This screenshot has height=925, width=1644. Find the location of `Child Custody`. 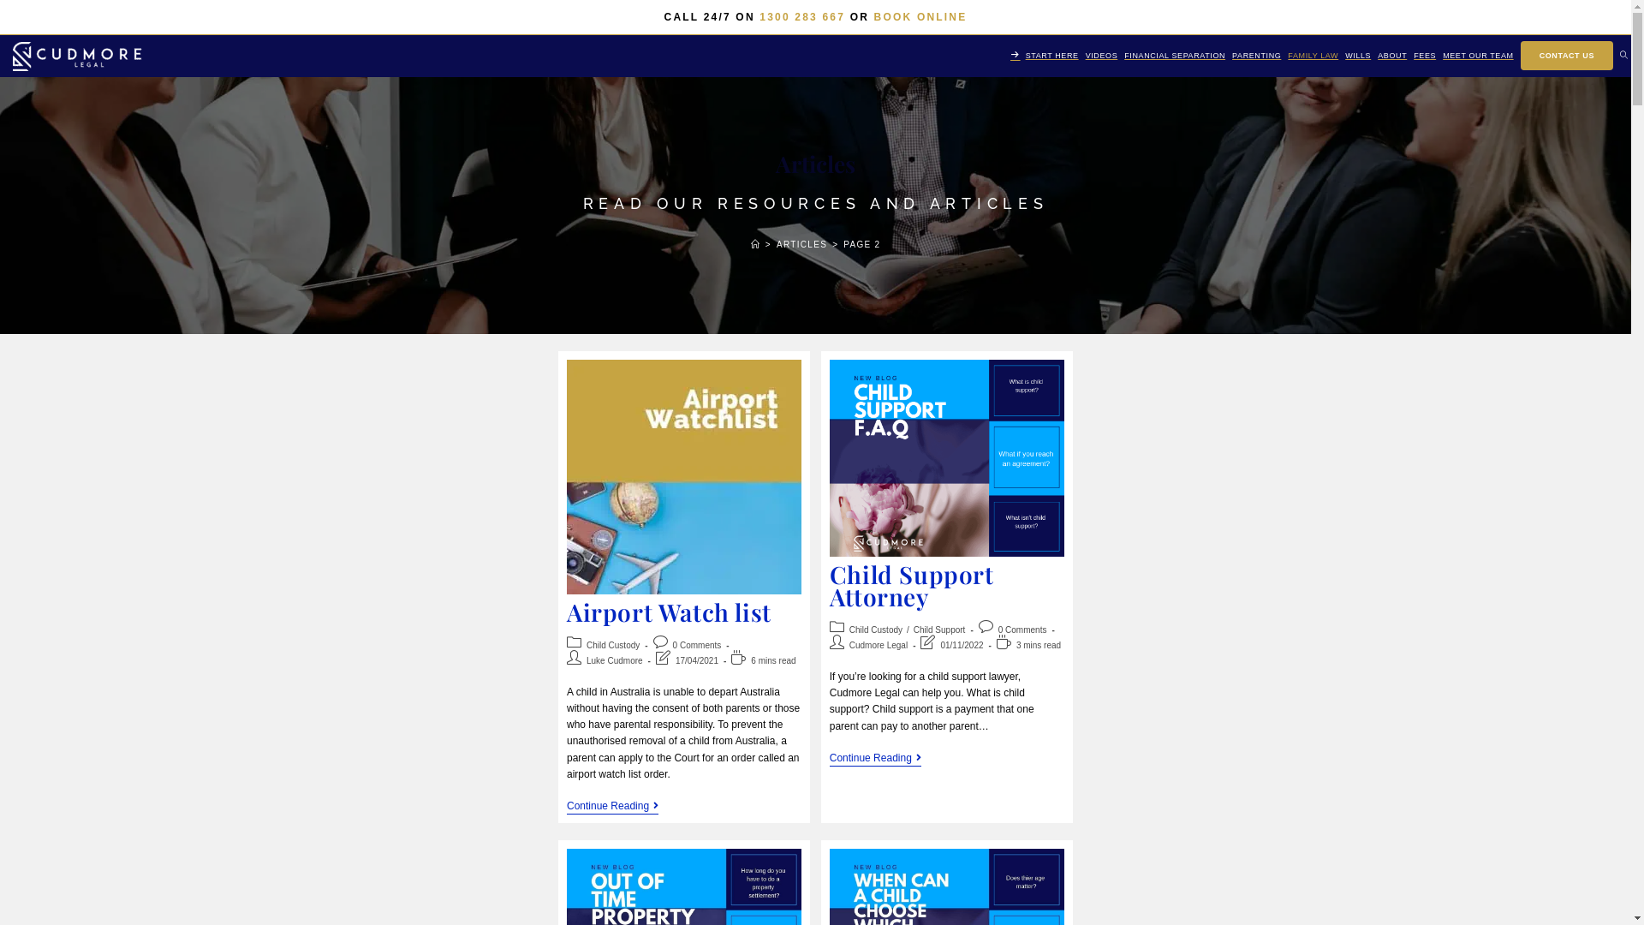

Child Custody is located at coordinates (876, 630).